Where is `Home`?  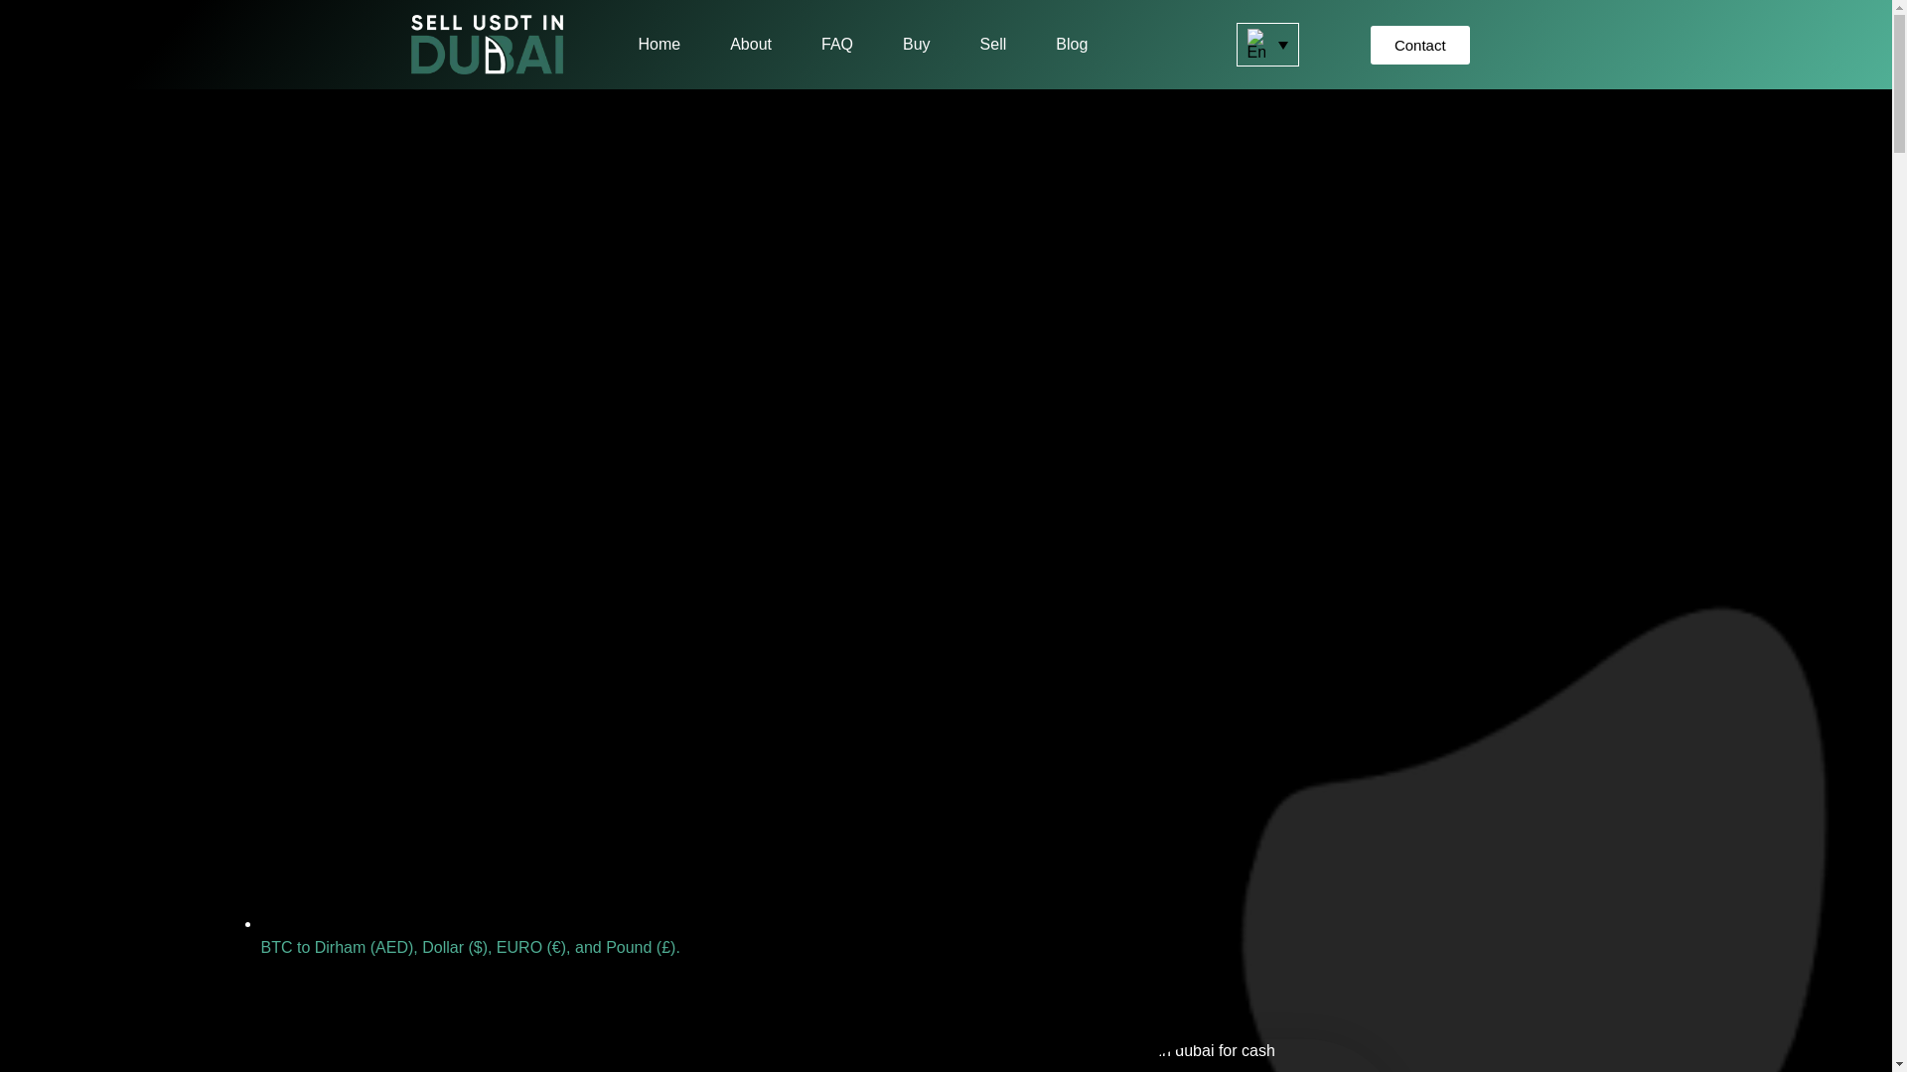
Home is located at coordinates (659, 44).